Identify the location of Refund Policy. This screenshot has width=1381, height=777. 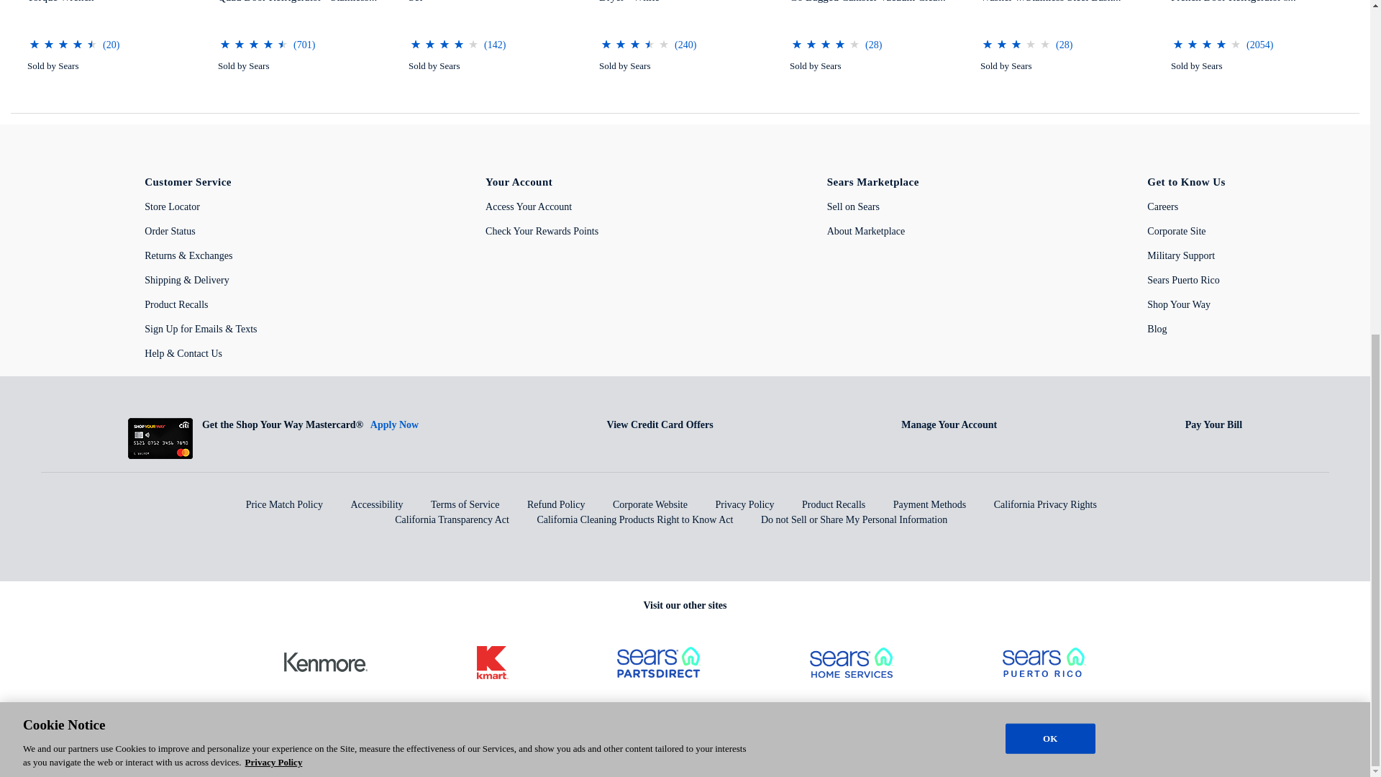
(557, 504).